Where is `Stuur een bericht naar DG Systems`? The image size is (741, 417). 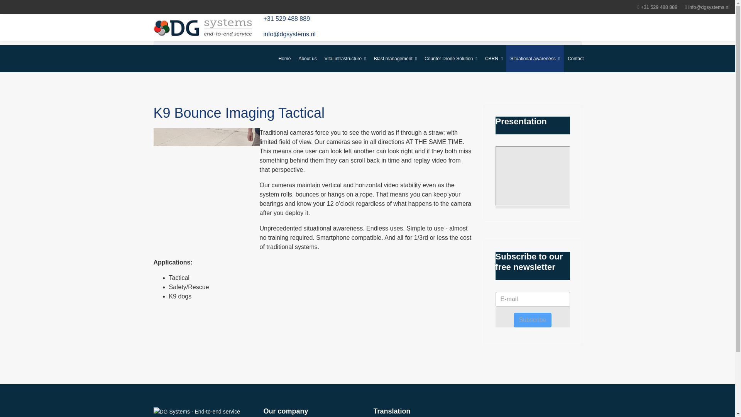
Stuur een bericht naar DG Systems is located at coordinates (289, 34).